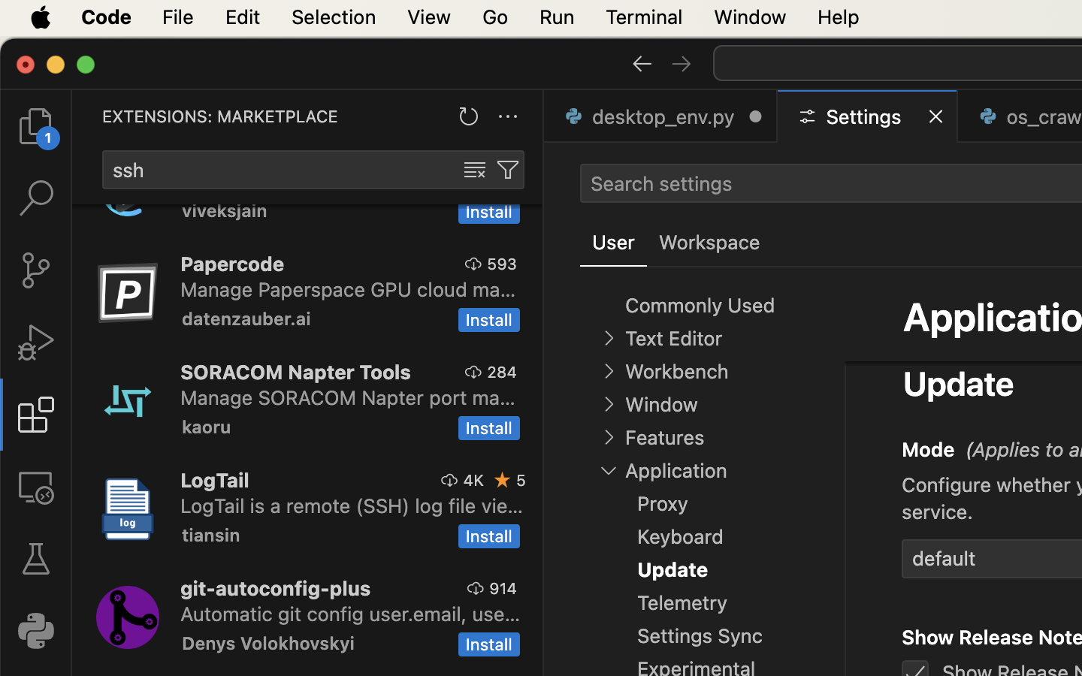 The height and width of the screenshot is (676, 1082). What do you see at coordinates (609, 338) in the screenshot?
I see `` at bounding box center [609, 338].